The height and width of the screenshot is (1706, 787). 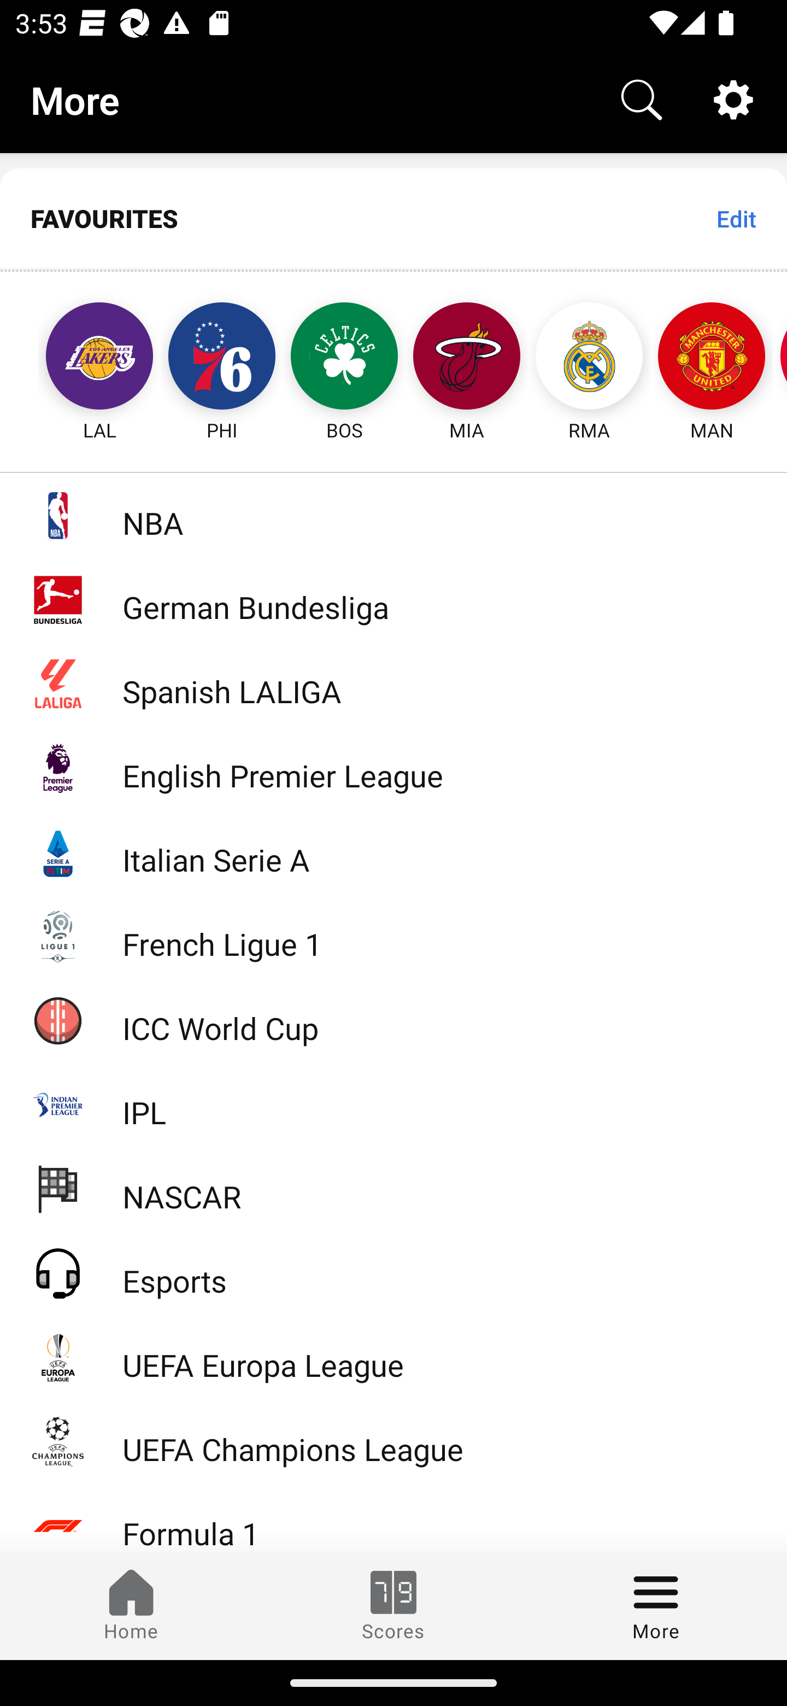 What do you see at coordinates (393, 852) in the screenshot?
I see `Italian Serie A` at bounding box center [393, 852].